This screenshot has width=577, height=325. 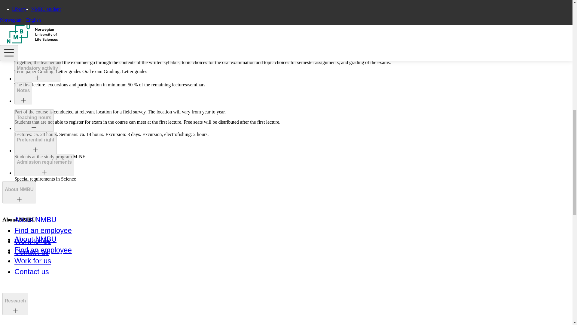 I want to click on Find an employee, so click(x=43, y=230).